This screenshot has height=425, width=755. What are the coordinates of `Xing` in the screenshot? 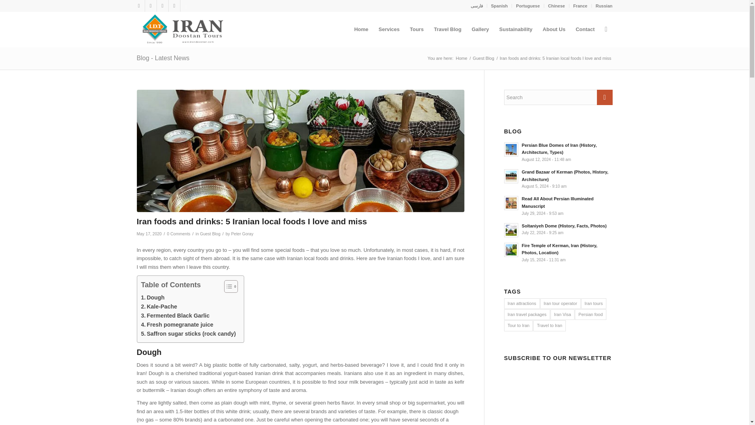 It's located at (186, 6).